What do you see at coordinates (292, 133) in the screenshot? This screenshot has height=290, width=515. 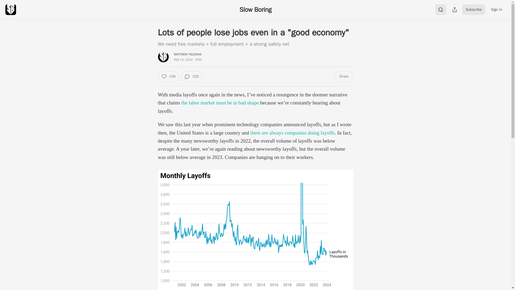 I see `there are always companies doing layoffs` at bounding box center [292, 133].